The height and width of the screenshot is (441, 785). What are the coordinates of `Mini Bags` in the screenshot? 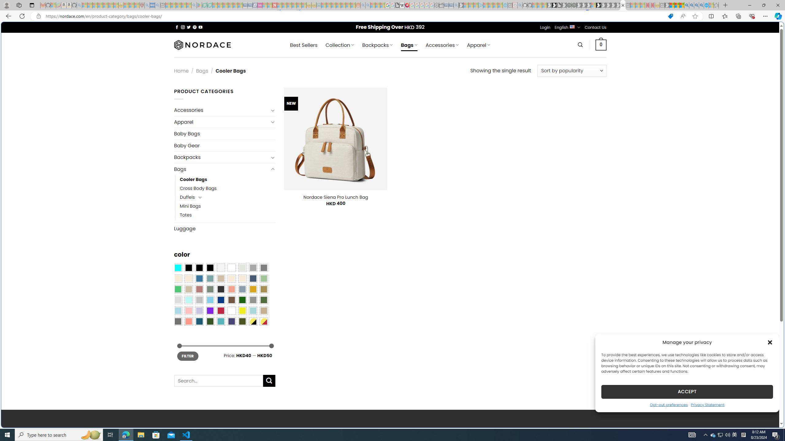 It's located at (228, 206).